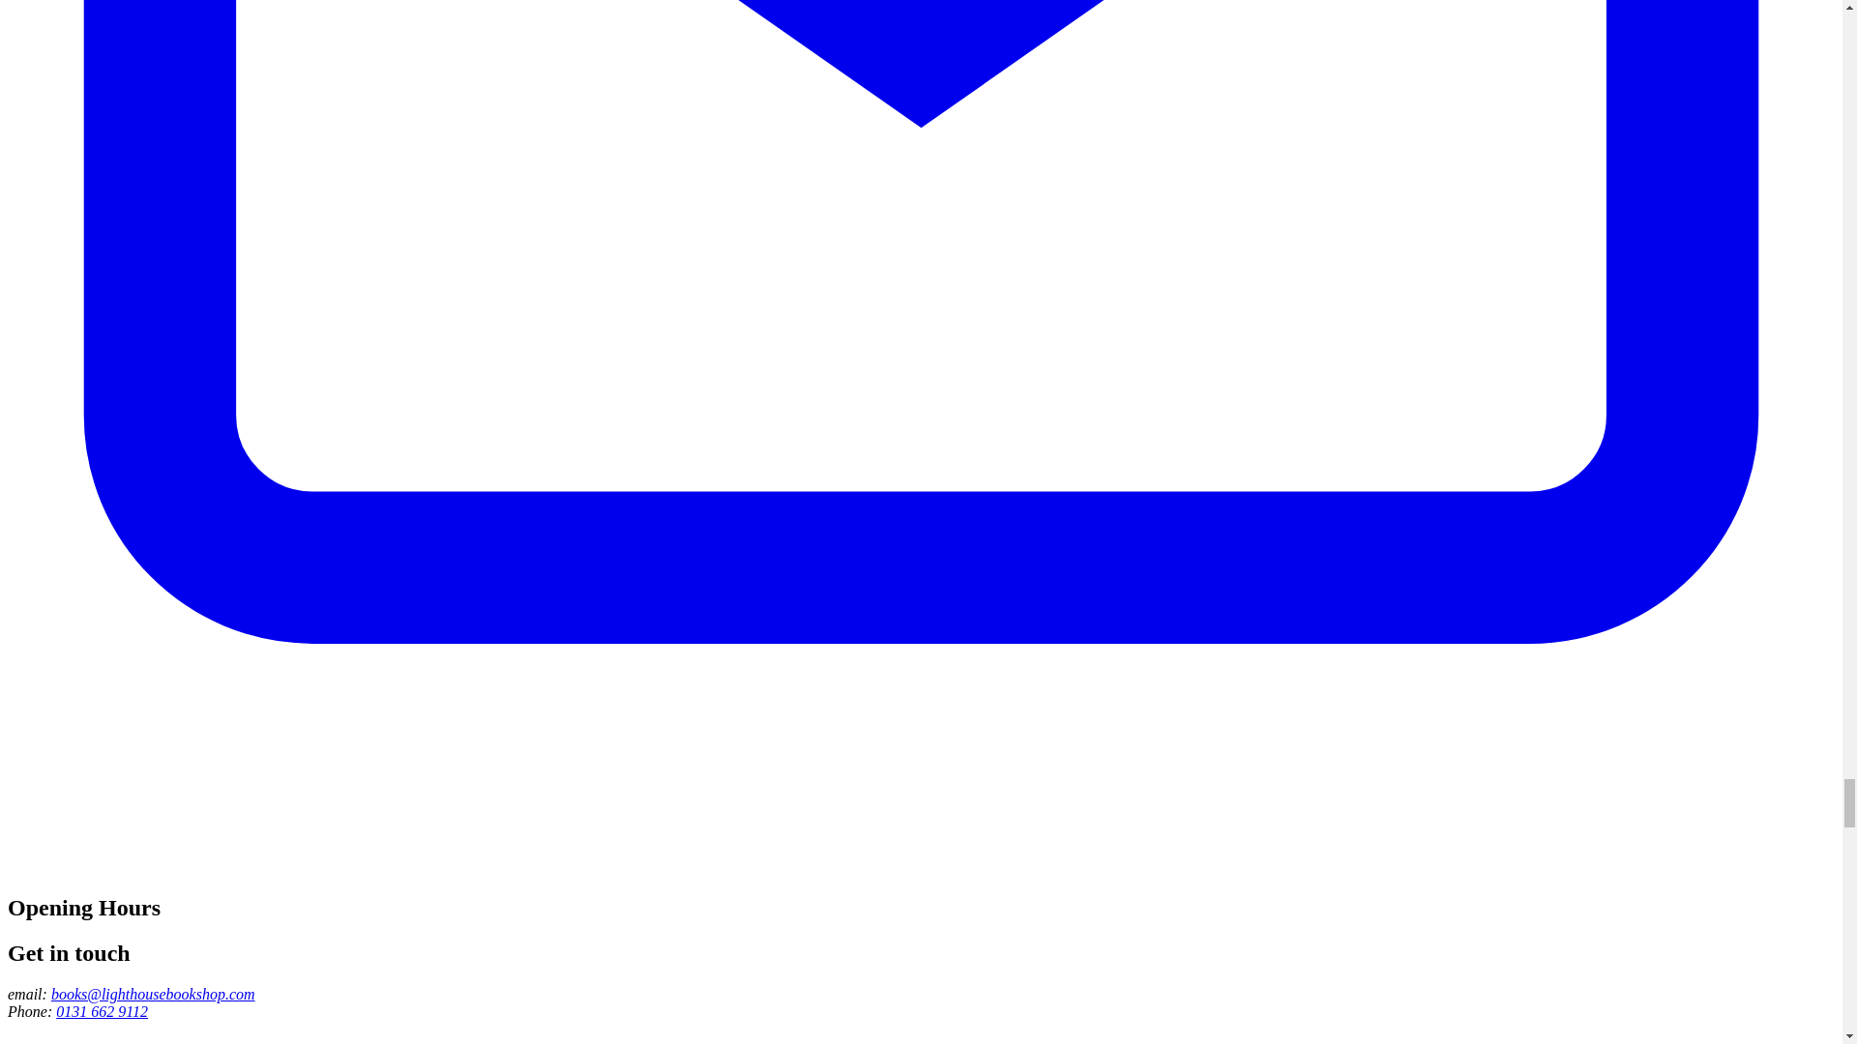 The image size is (1857, 1044). What do you see at coordinates (102, 1011) in the screenshot?
I see `0131 662 9112` at bounding box center [102, 1011].